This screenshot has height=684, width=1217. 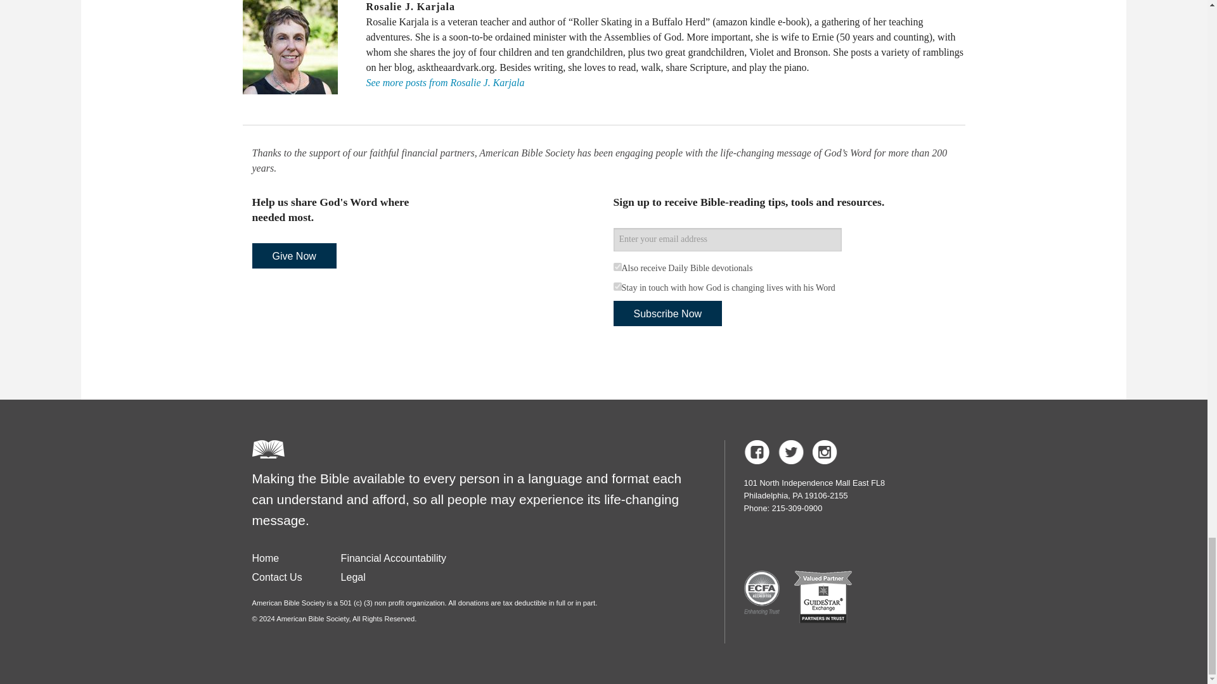 What do you see at coordinates (393, 557) in the screenshot?
I see `Financial Accountability` at bounding box center [393, 557].